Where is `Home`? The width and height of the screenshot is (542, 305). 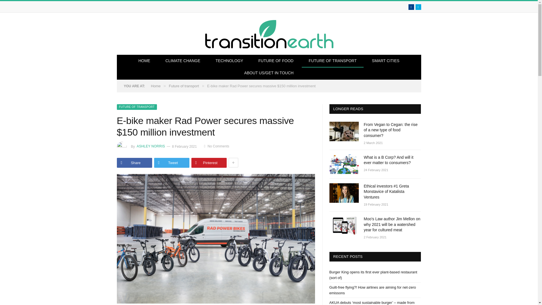
Home is located at coordinates (155, 86).